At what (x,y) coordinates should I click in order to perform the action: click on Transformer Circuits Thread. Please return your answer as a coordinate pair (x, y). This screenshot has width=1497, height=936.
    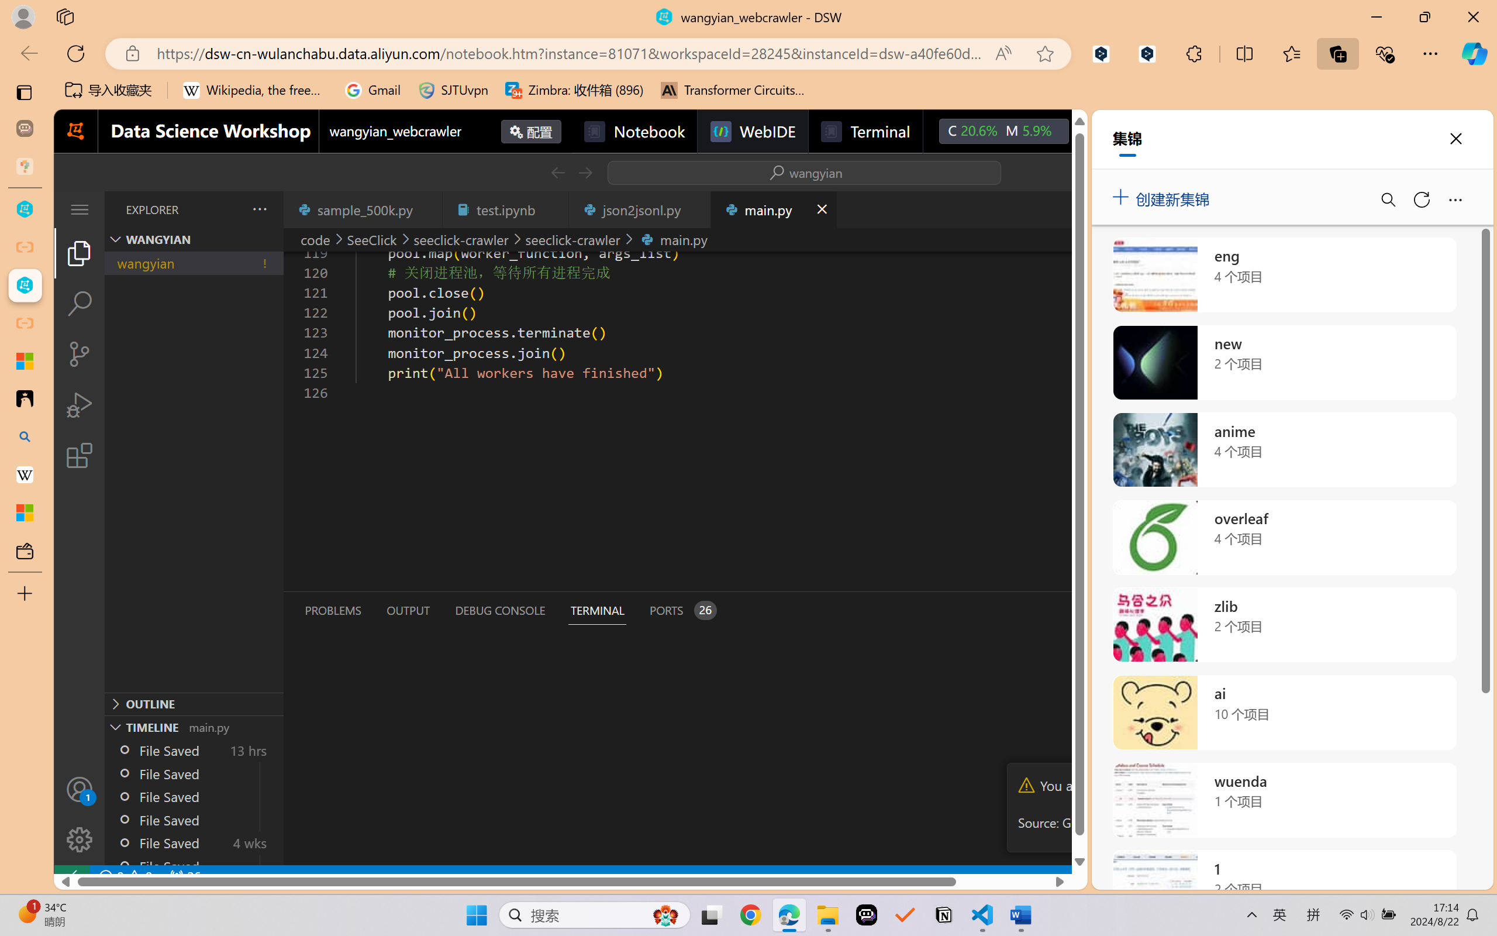
    Looking at the image, I should click on (733, 90).